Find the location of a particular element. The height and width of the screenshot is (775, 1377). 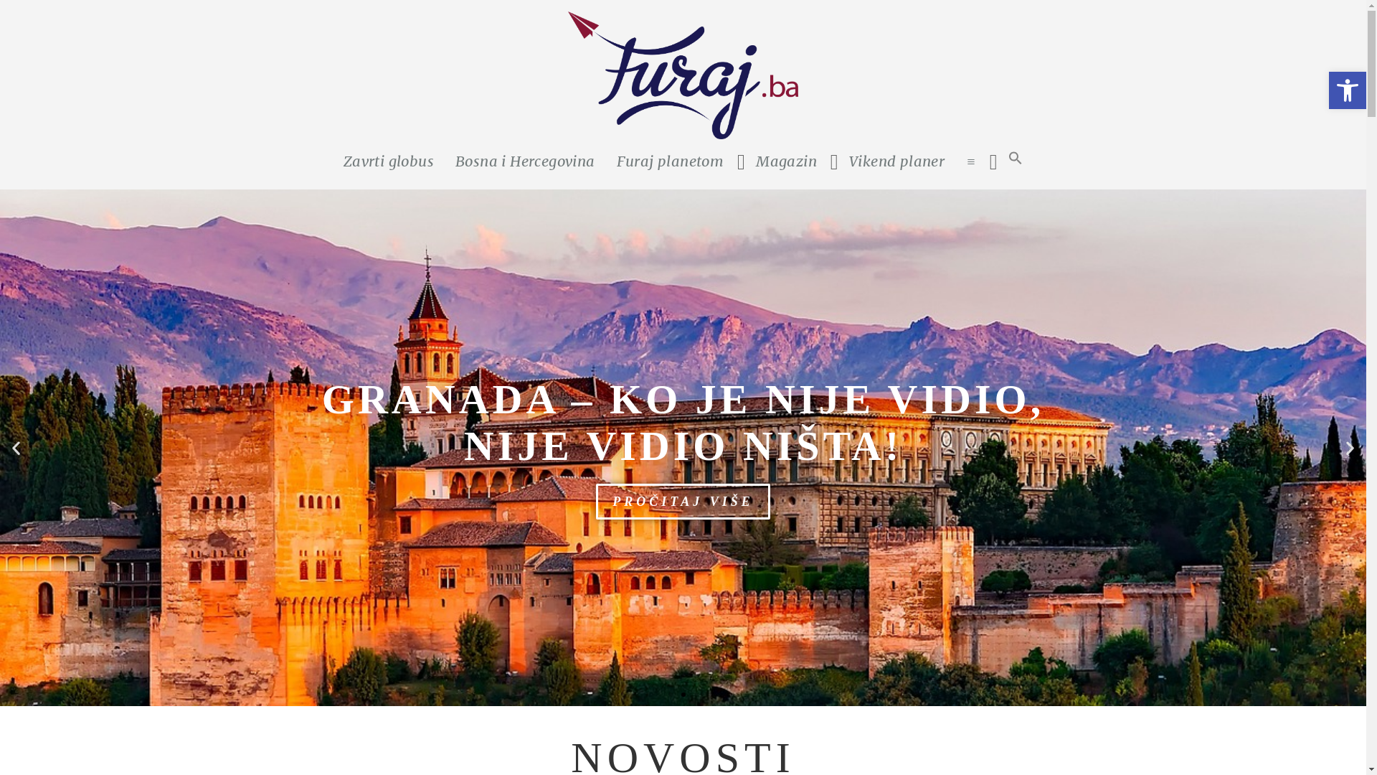

Zavrti globus is located at coordinates (683, 215).